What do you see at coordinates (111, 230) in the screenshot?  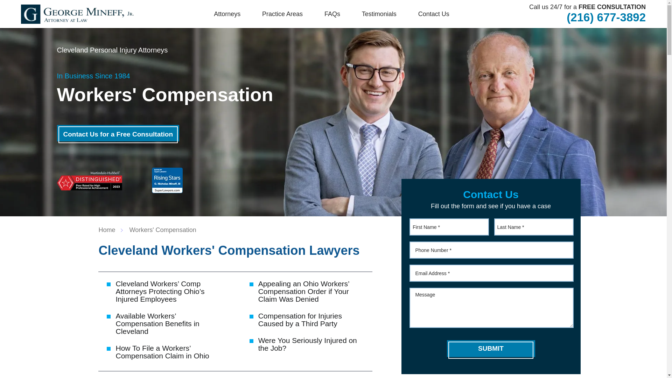 I see `Home` at bounding box center [111, 230].